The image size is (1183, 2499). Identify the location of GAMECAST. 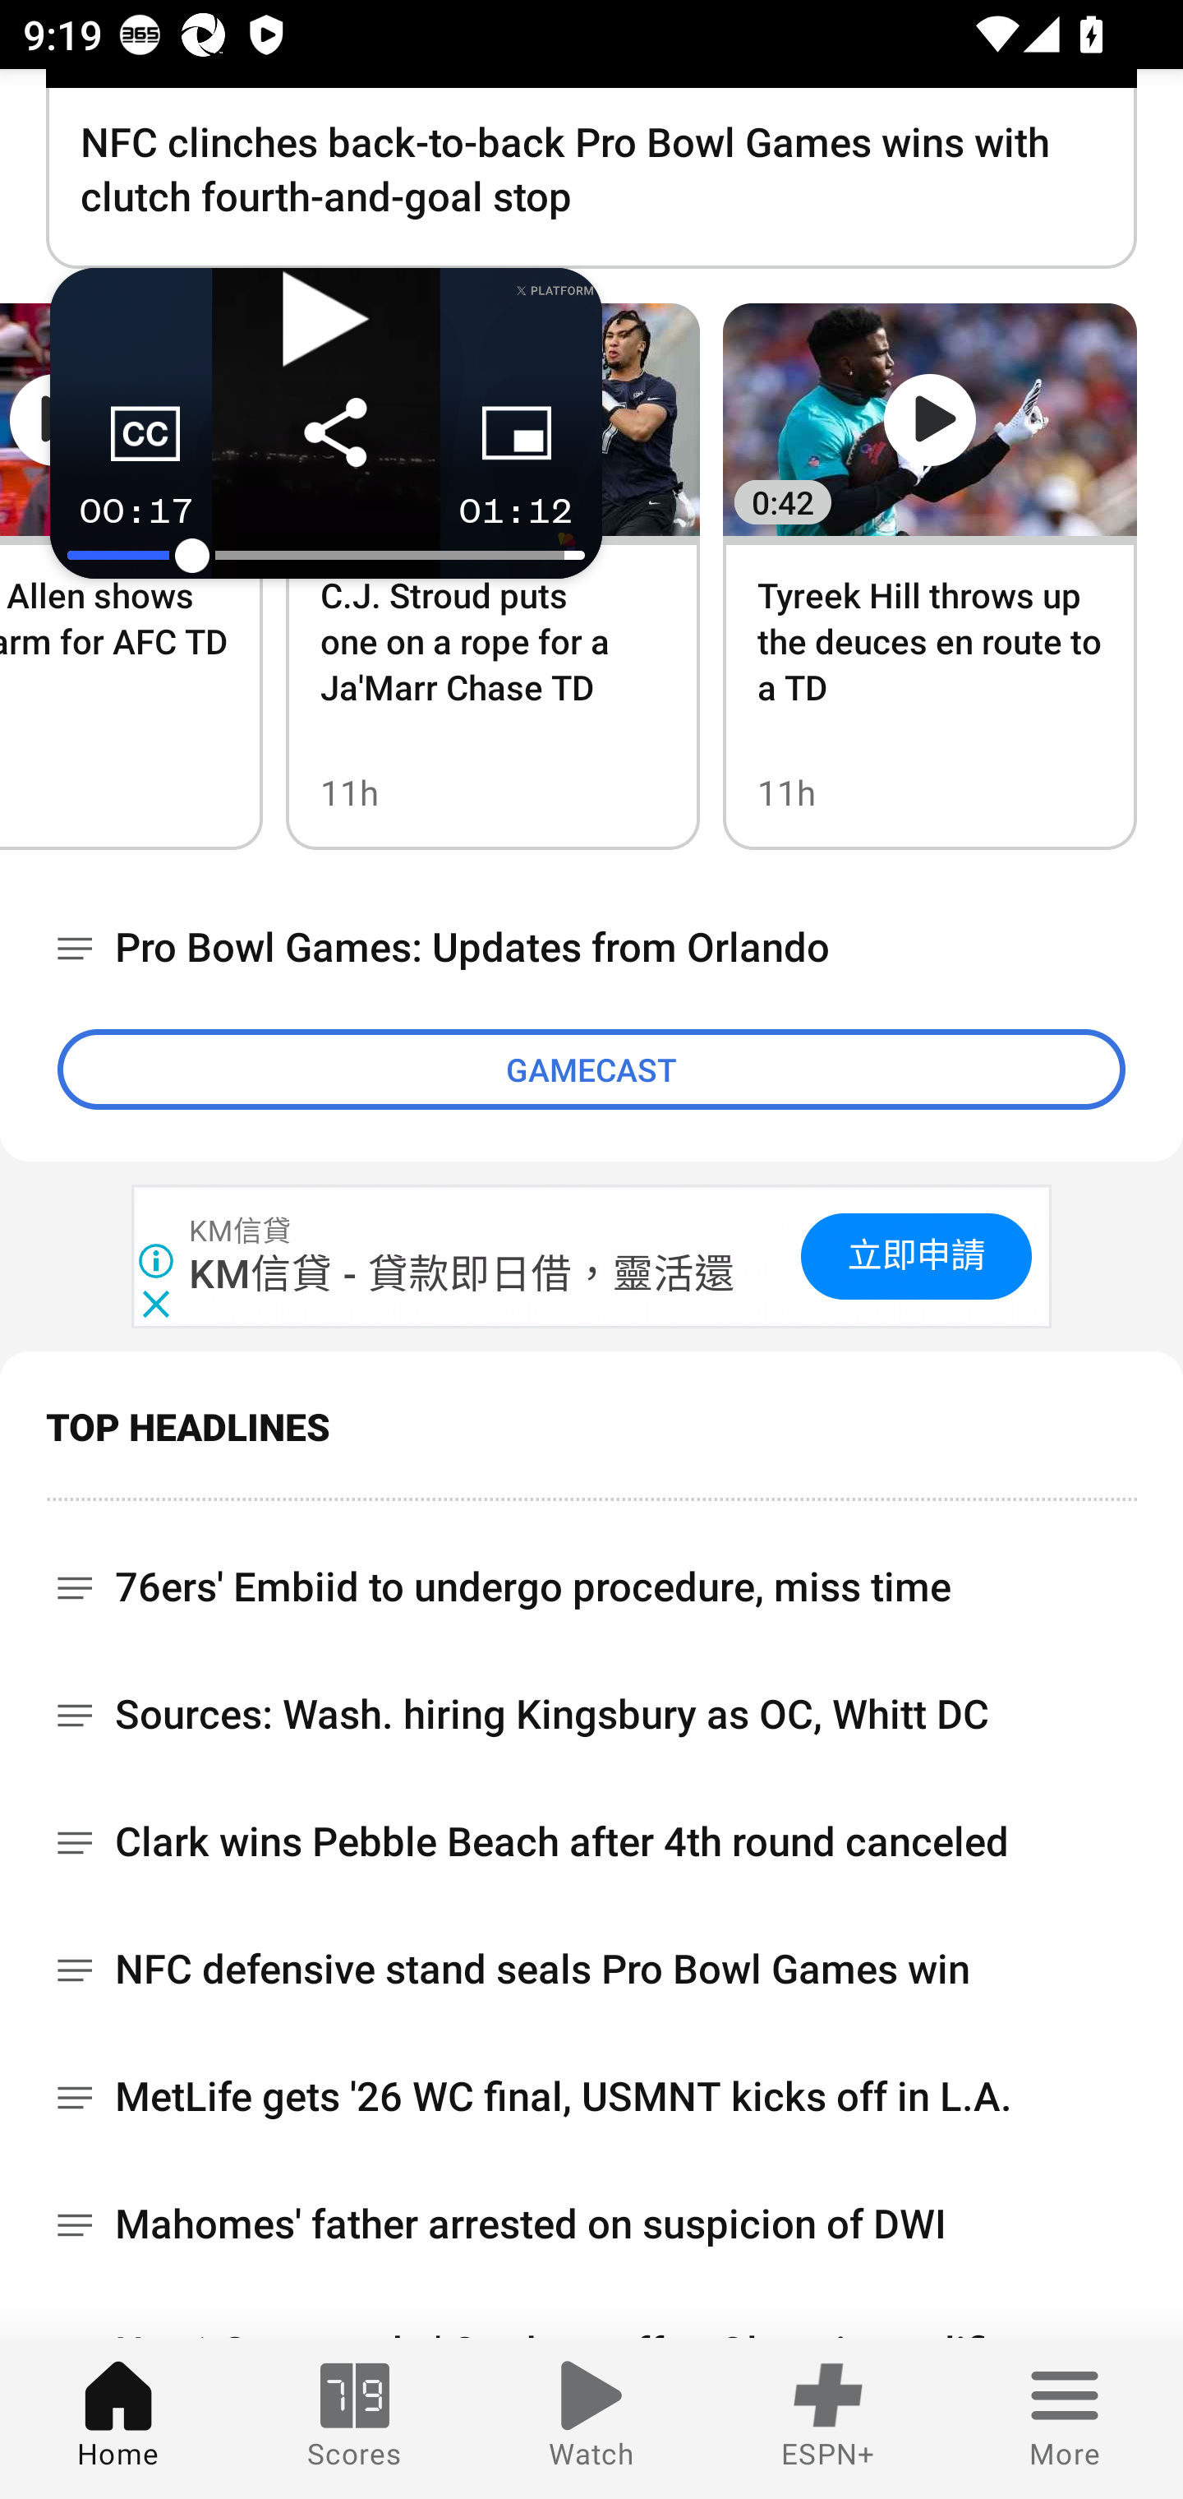
(591, 1069).